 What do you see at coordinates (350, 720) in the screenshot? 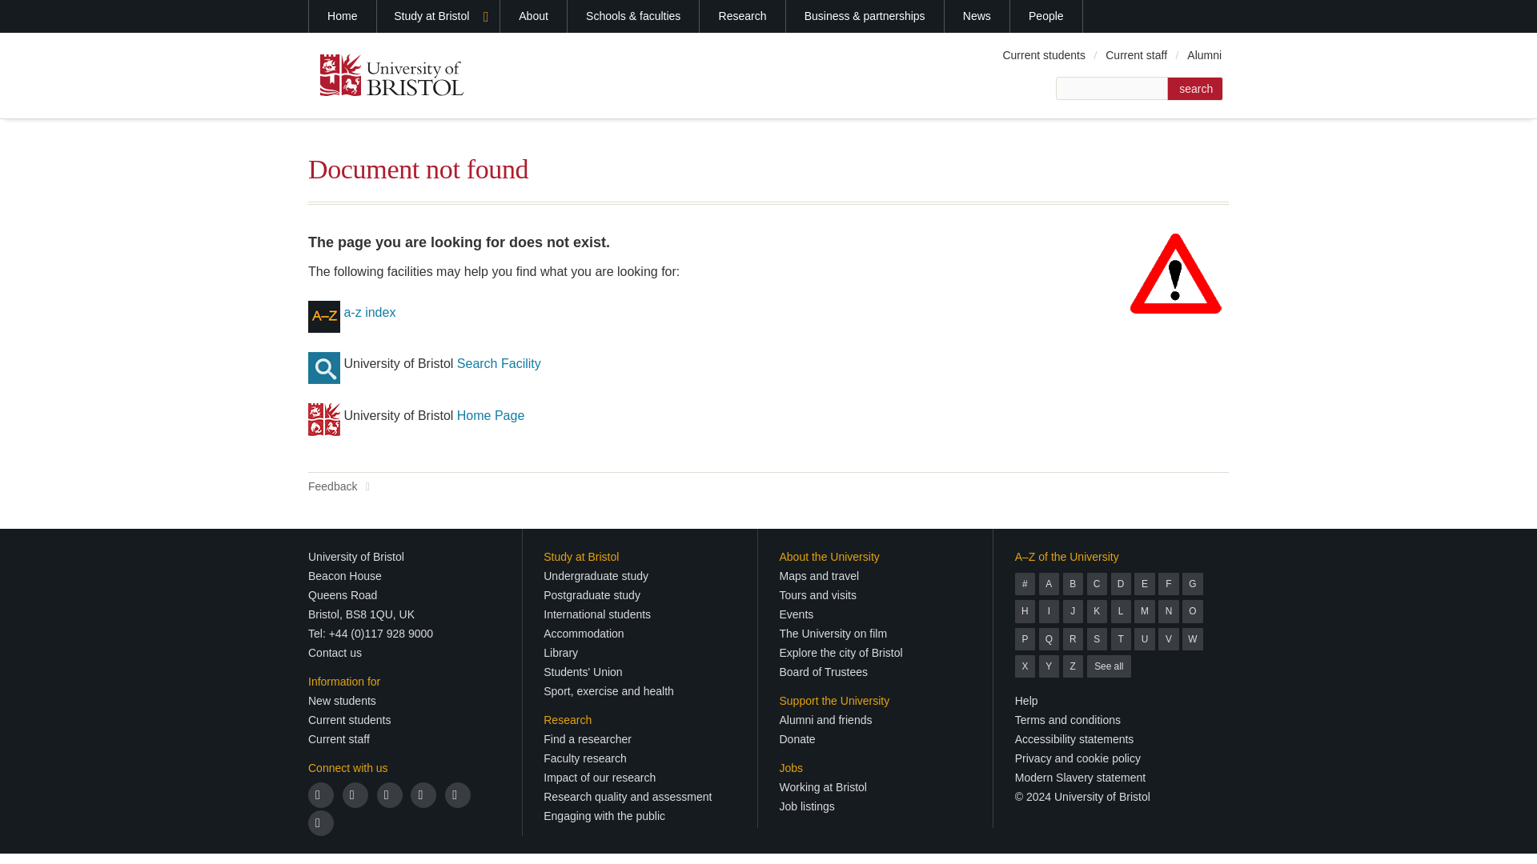
I see `Current students` at bounding box center [350, 720].